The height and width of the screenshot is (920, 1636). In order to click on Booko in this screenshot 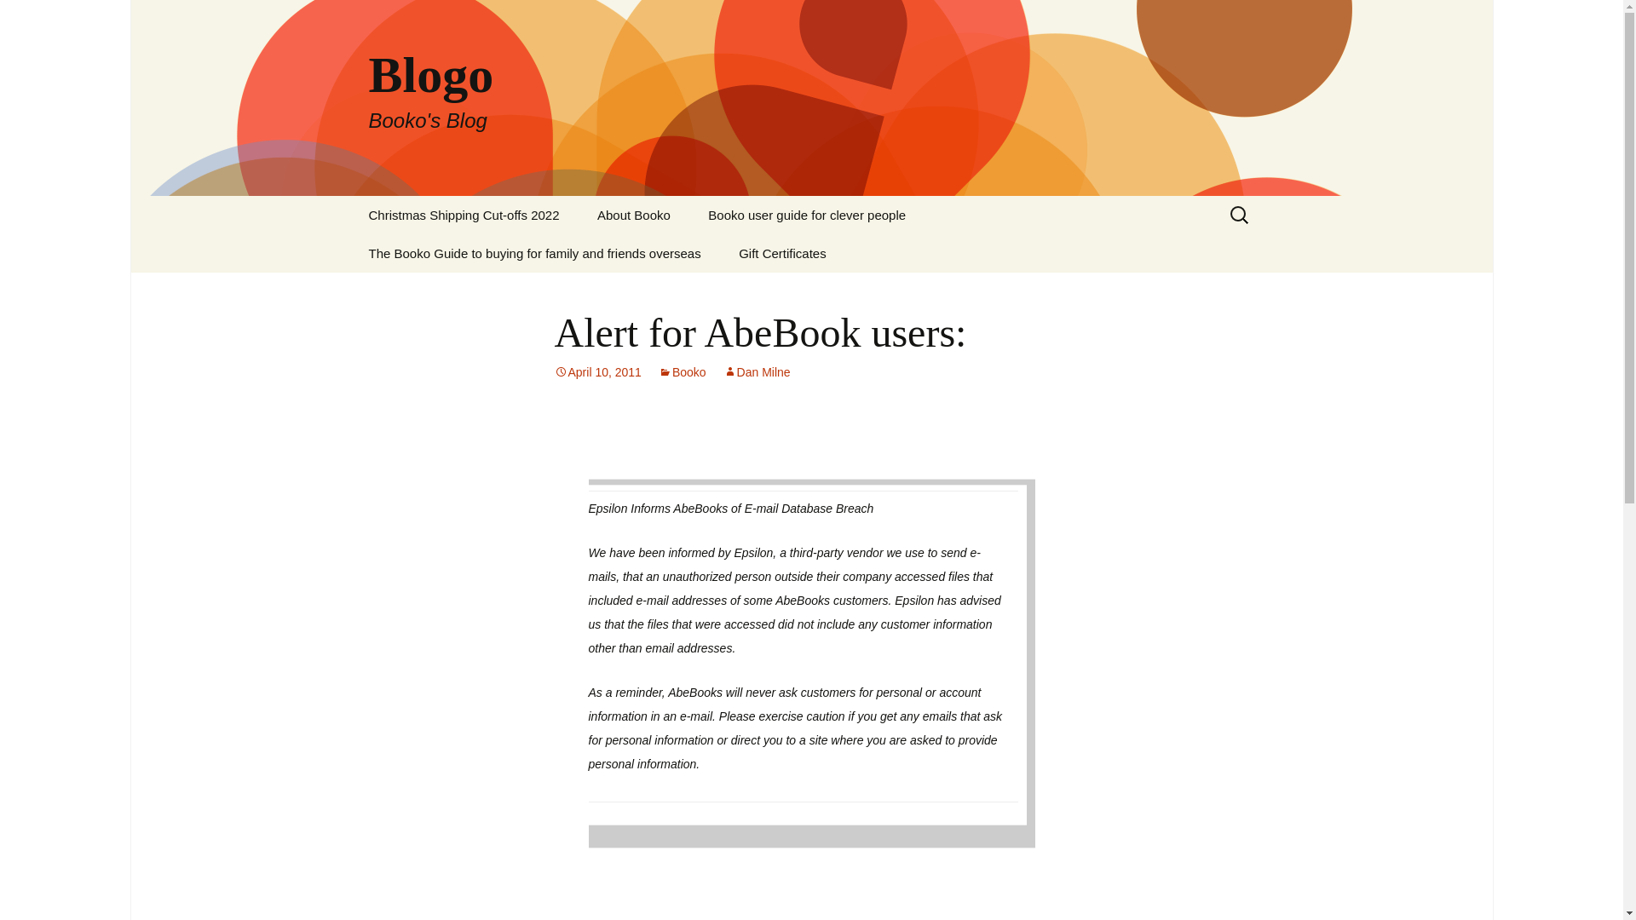, I will do `click(464, 215)`.